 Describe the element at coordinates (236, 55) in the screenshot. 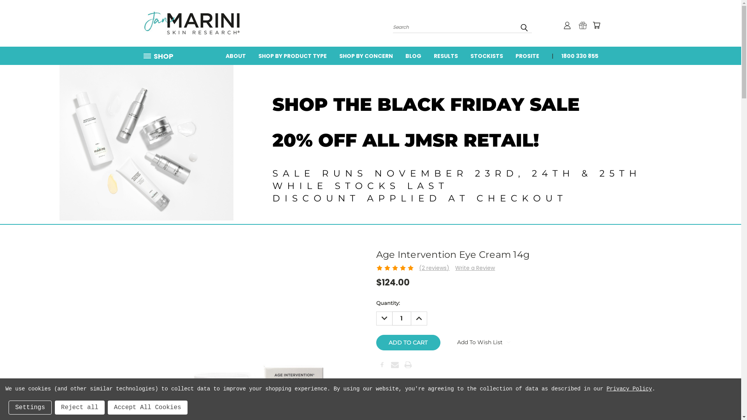

I see `ABOUT` at that location.